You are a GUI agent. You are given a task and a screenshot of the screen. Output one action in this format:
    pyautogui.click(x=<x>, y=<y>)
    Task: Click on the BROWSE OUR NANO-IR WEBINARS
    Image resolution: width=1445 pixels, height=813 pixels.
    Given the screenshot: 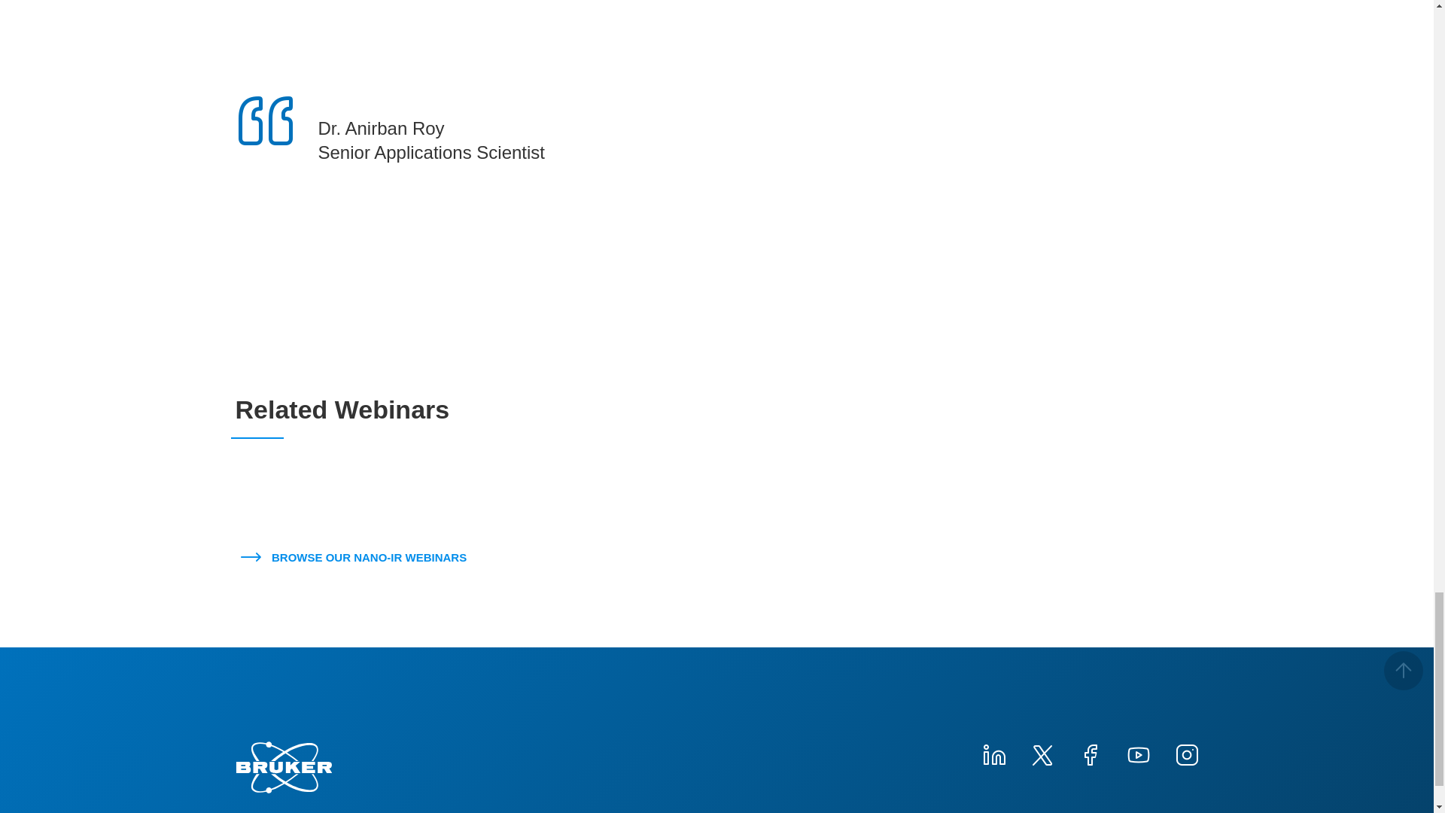 What is the action you would take?
    pyautogui.click(x=357, y=557)
    